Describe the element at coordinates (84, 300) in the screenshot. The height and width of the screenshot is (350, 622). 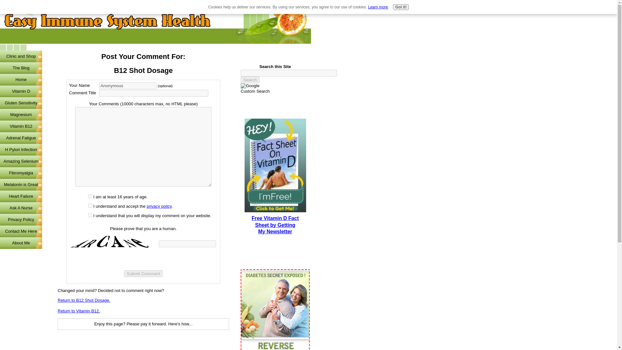
I see `Return to B12 Shot Dosage.` at that location.